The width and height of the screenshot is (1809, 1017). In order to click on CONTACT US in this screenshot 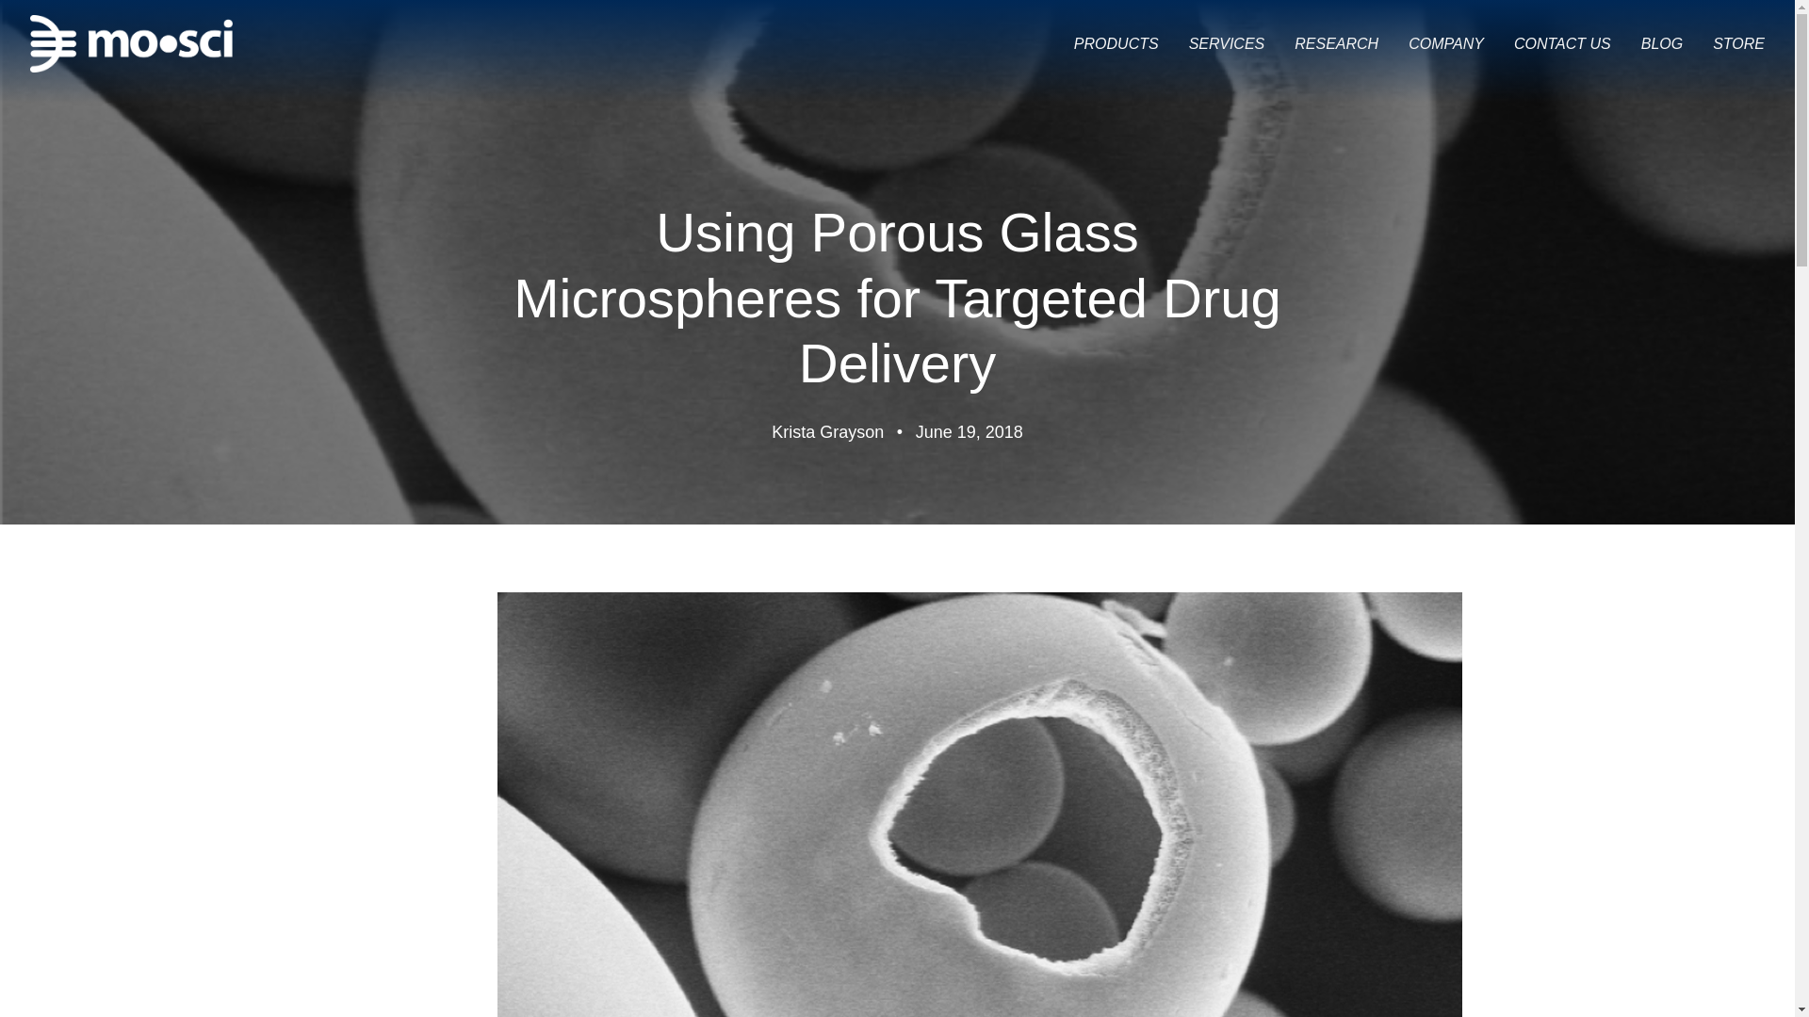, I will do `click(1562, 43)`.